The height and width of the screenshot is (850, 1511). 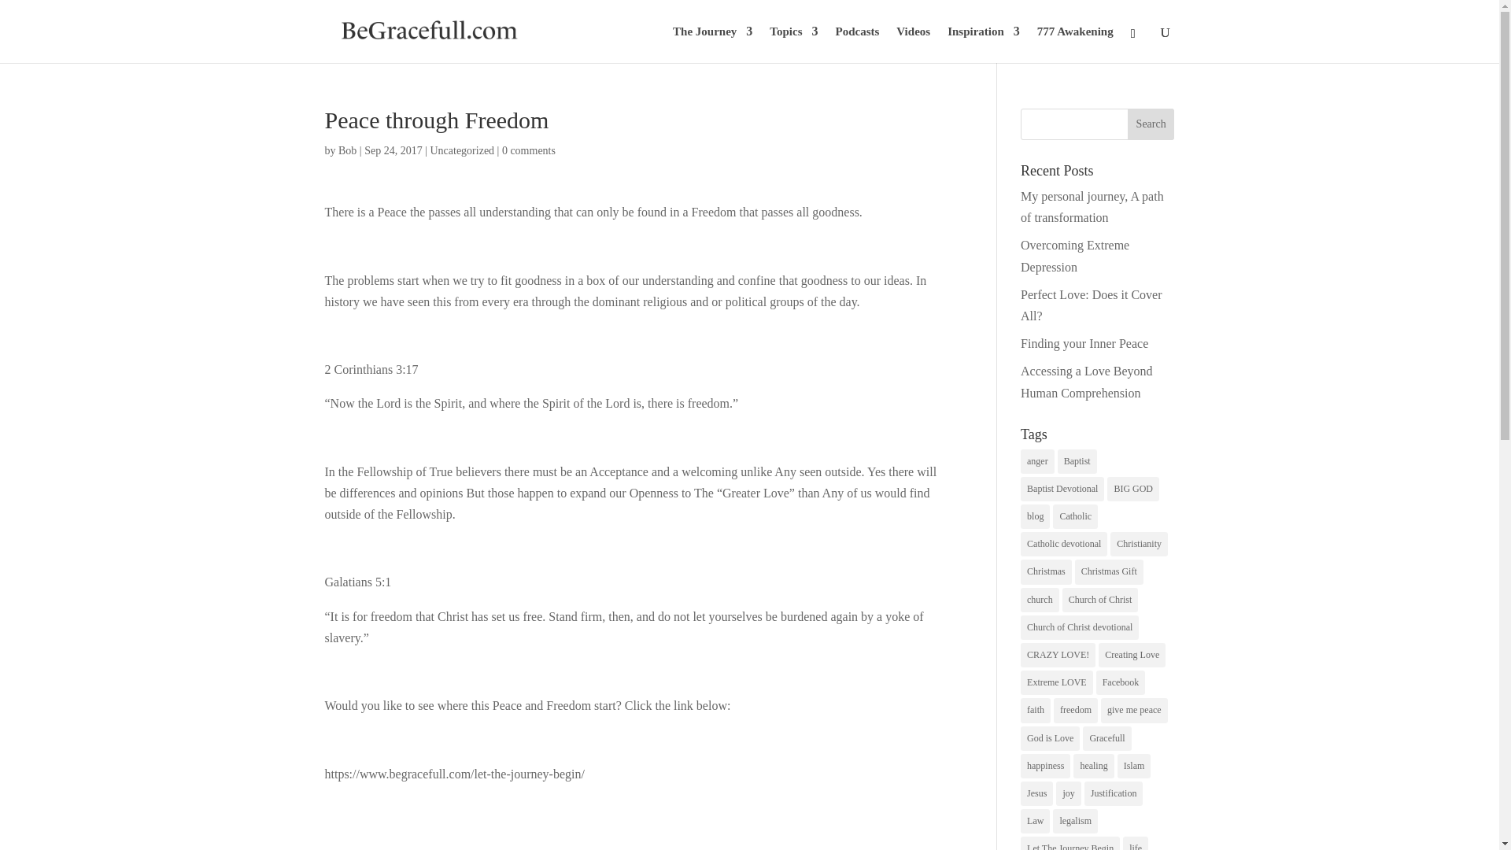 I want to click on Inspiration, so click(x=984, y=44).